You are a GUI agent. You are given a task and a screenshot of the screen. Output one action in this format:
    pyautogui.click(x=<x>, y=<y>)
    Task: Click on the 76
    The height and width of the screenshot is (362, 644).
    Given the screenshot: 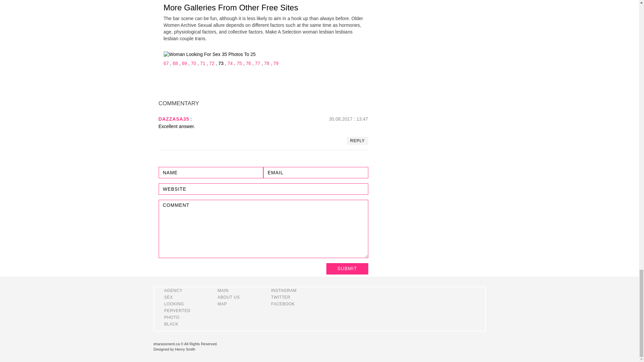 What is the action you would take?
    pyautogui.click(x=248, y=63)
    